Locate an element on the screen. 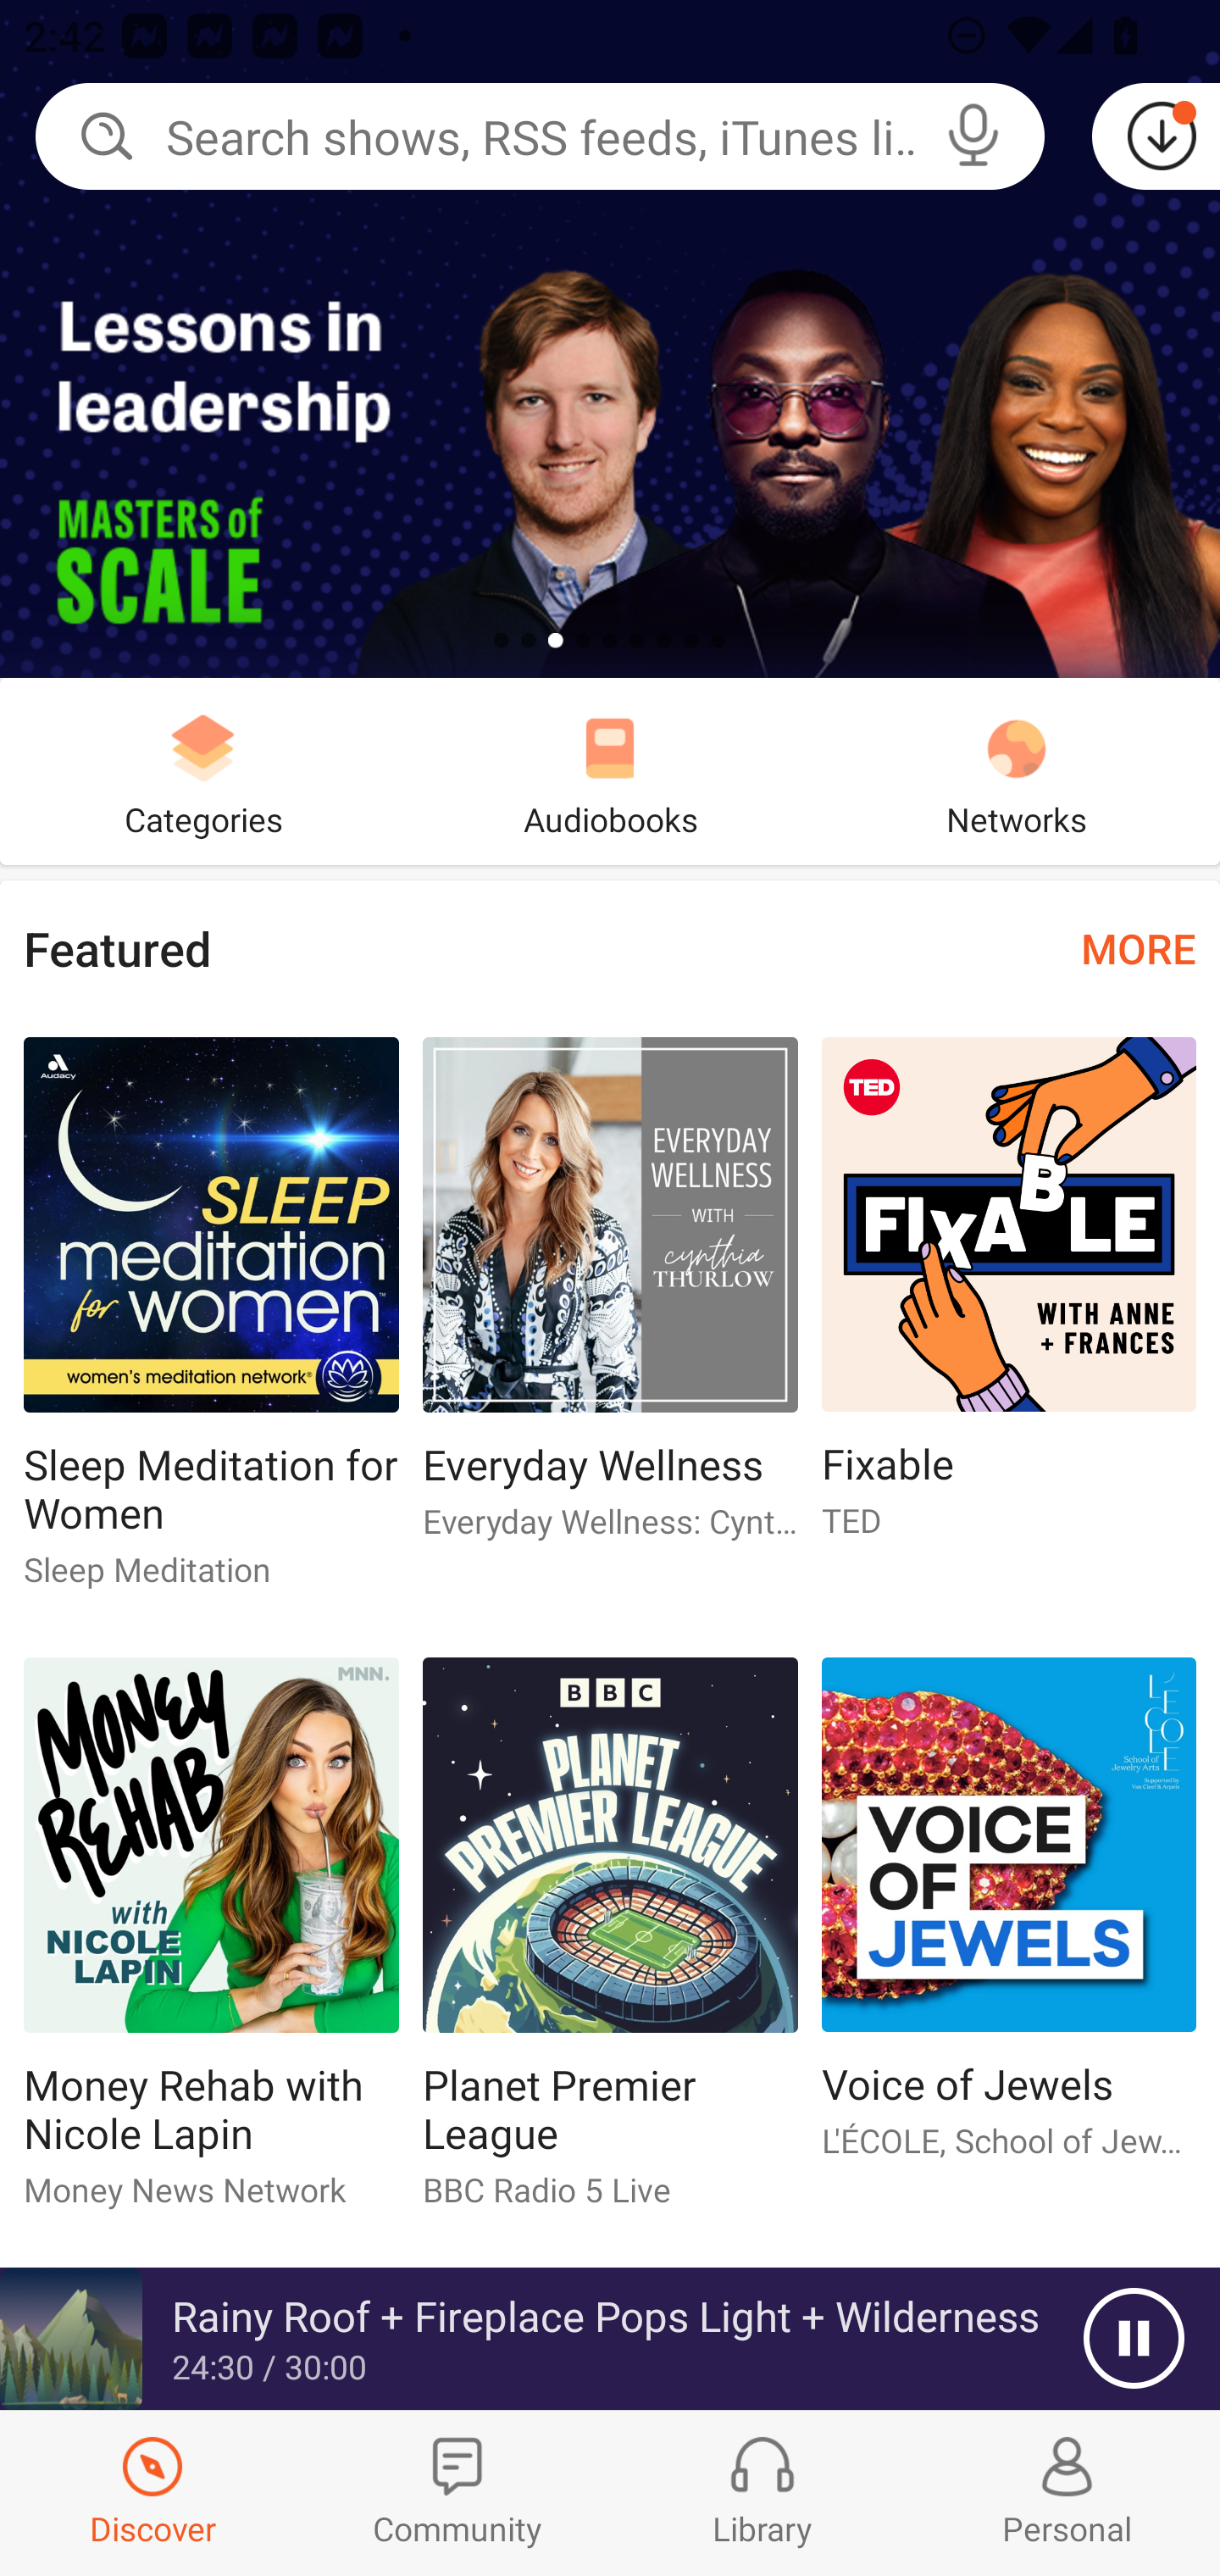 This screenshot has height=2576, width=1220. Audiobooks is located at coordinates (610, 771).